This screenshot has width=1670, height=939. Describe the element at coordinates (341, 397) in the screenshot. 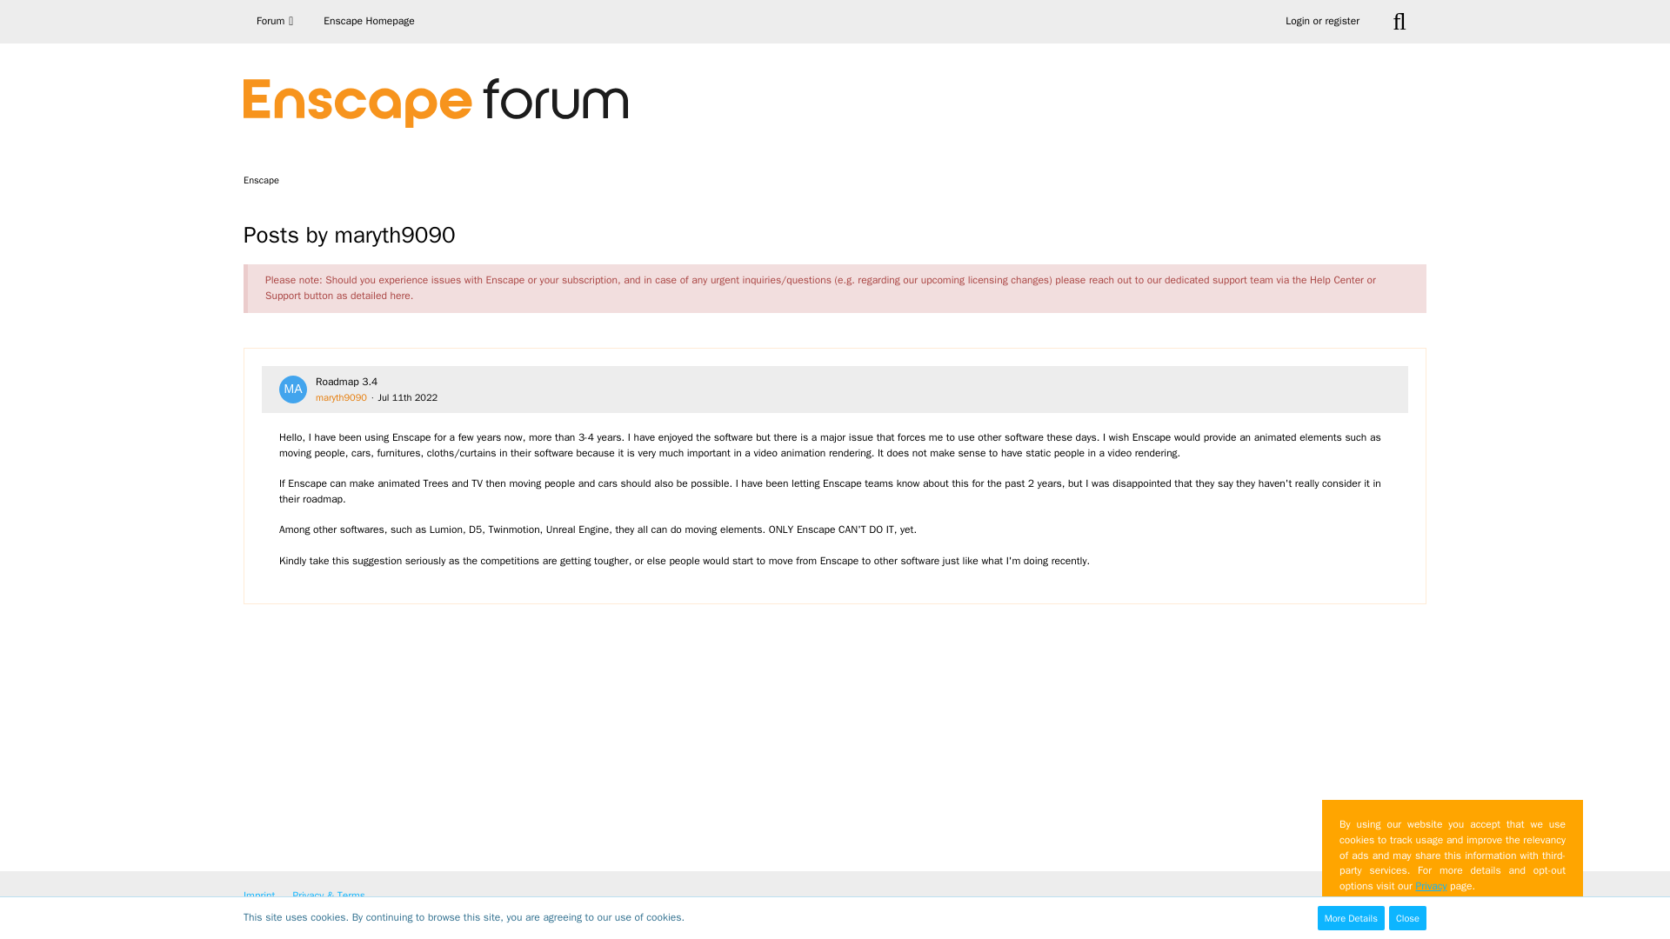

I see `maryth9090` at that location.